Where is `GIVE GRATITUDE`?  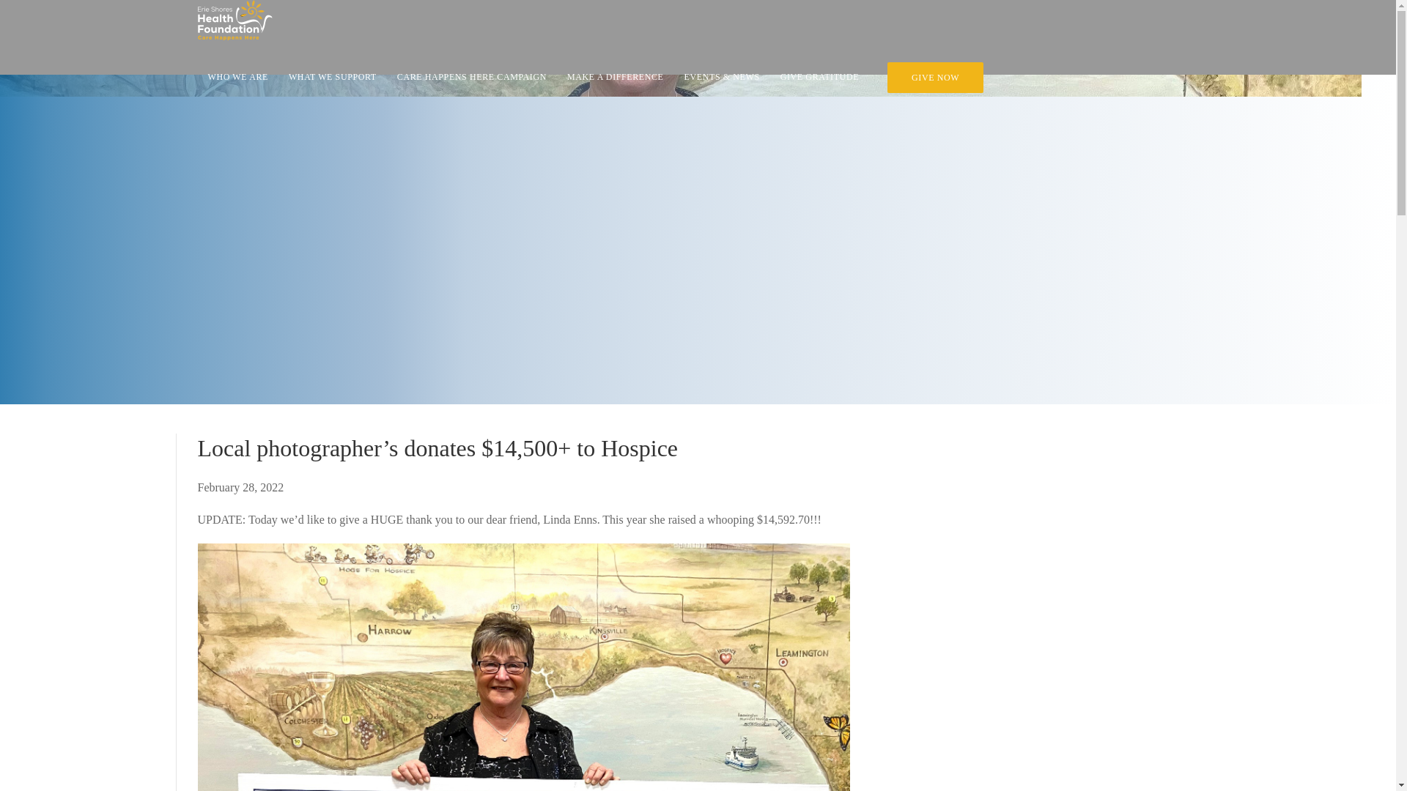
GIVE GRATITUDE is located at coordinates (819, 77).